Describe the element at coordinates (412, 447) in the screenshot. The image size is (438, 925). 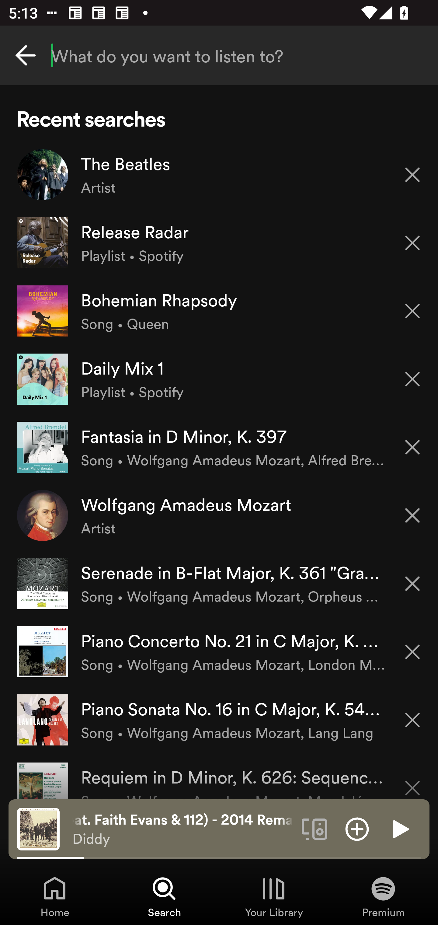
I see `Remove` at that location.